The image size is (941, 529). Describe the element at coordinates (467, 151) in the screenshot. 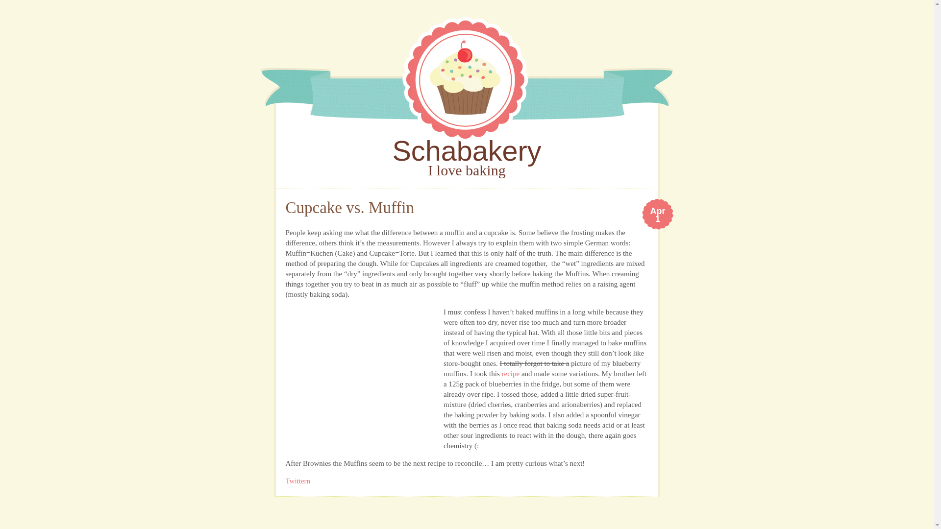

I see `Schabakery` at that location.